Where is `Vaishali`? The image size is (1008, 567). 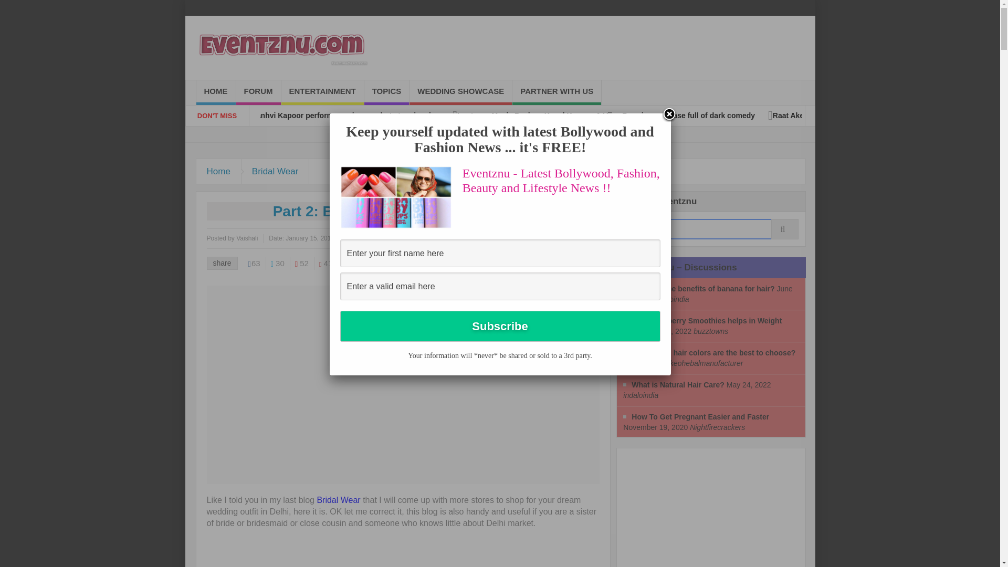
Vaishali is located at coordinates (247, 238).